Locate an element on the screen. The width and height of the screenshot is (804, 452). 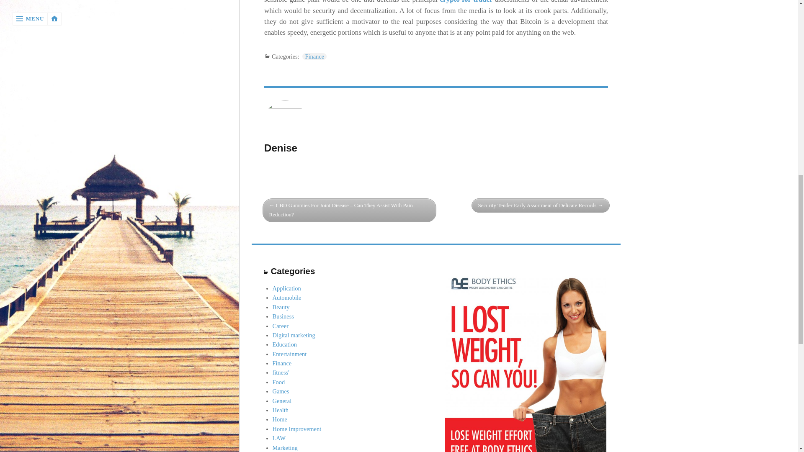
Education is located at coordinates (285, 344).